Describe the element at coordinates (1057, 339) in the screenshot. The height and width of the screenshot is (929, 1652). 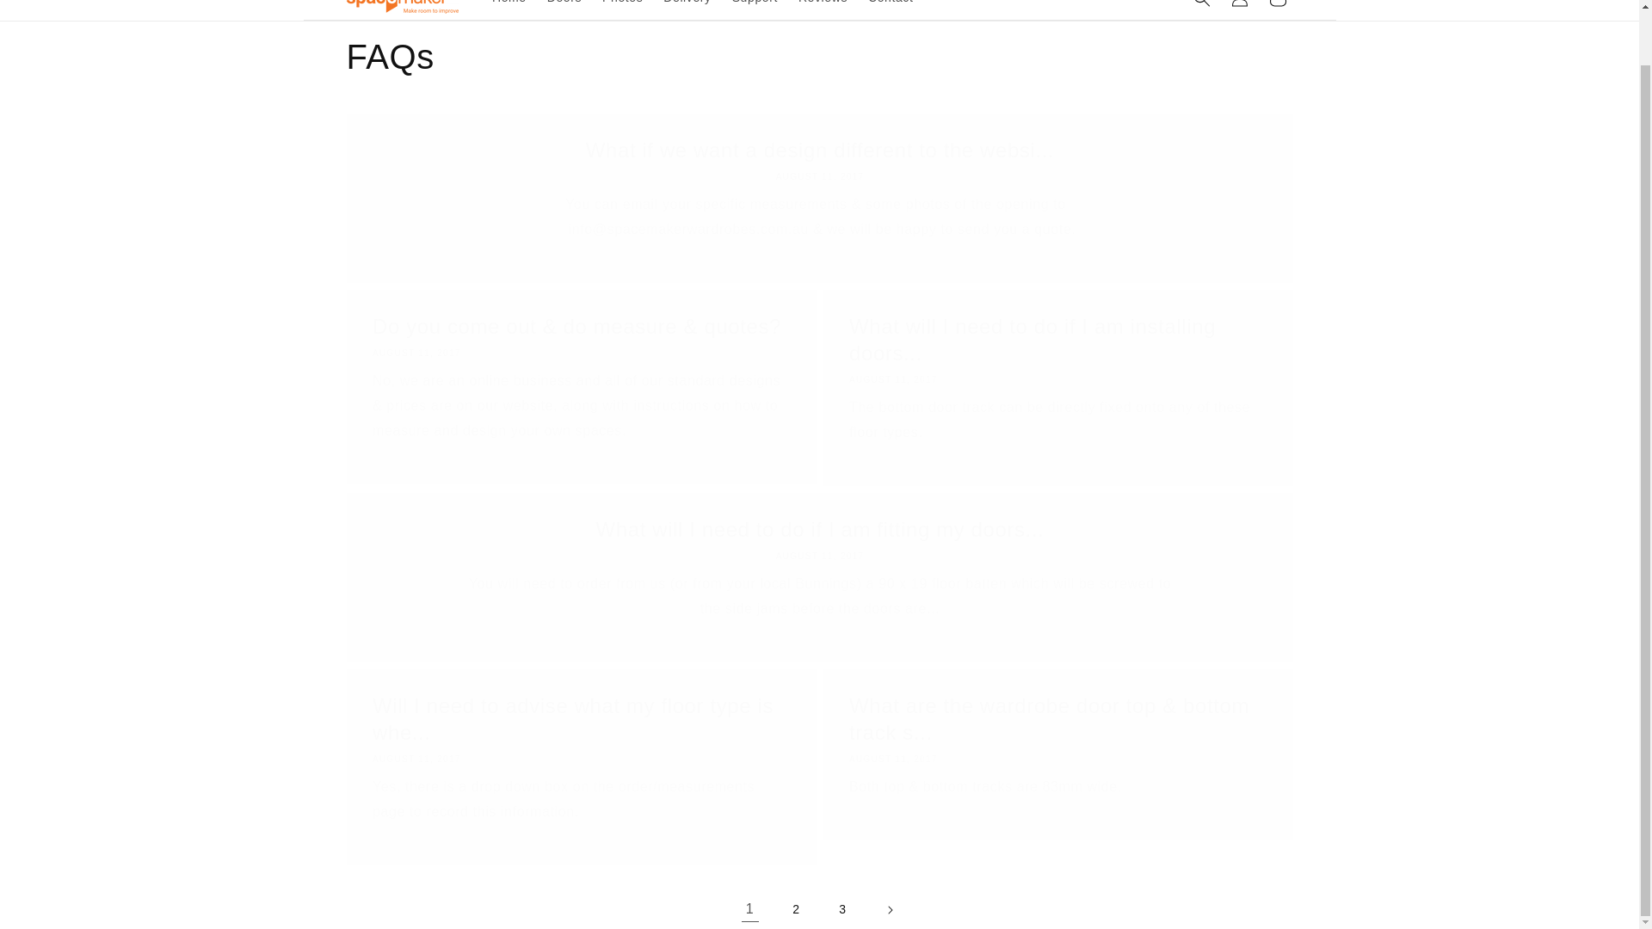
I see `What will I need to do if I am installing doors...` at that location.